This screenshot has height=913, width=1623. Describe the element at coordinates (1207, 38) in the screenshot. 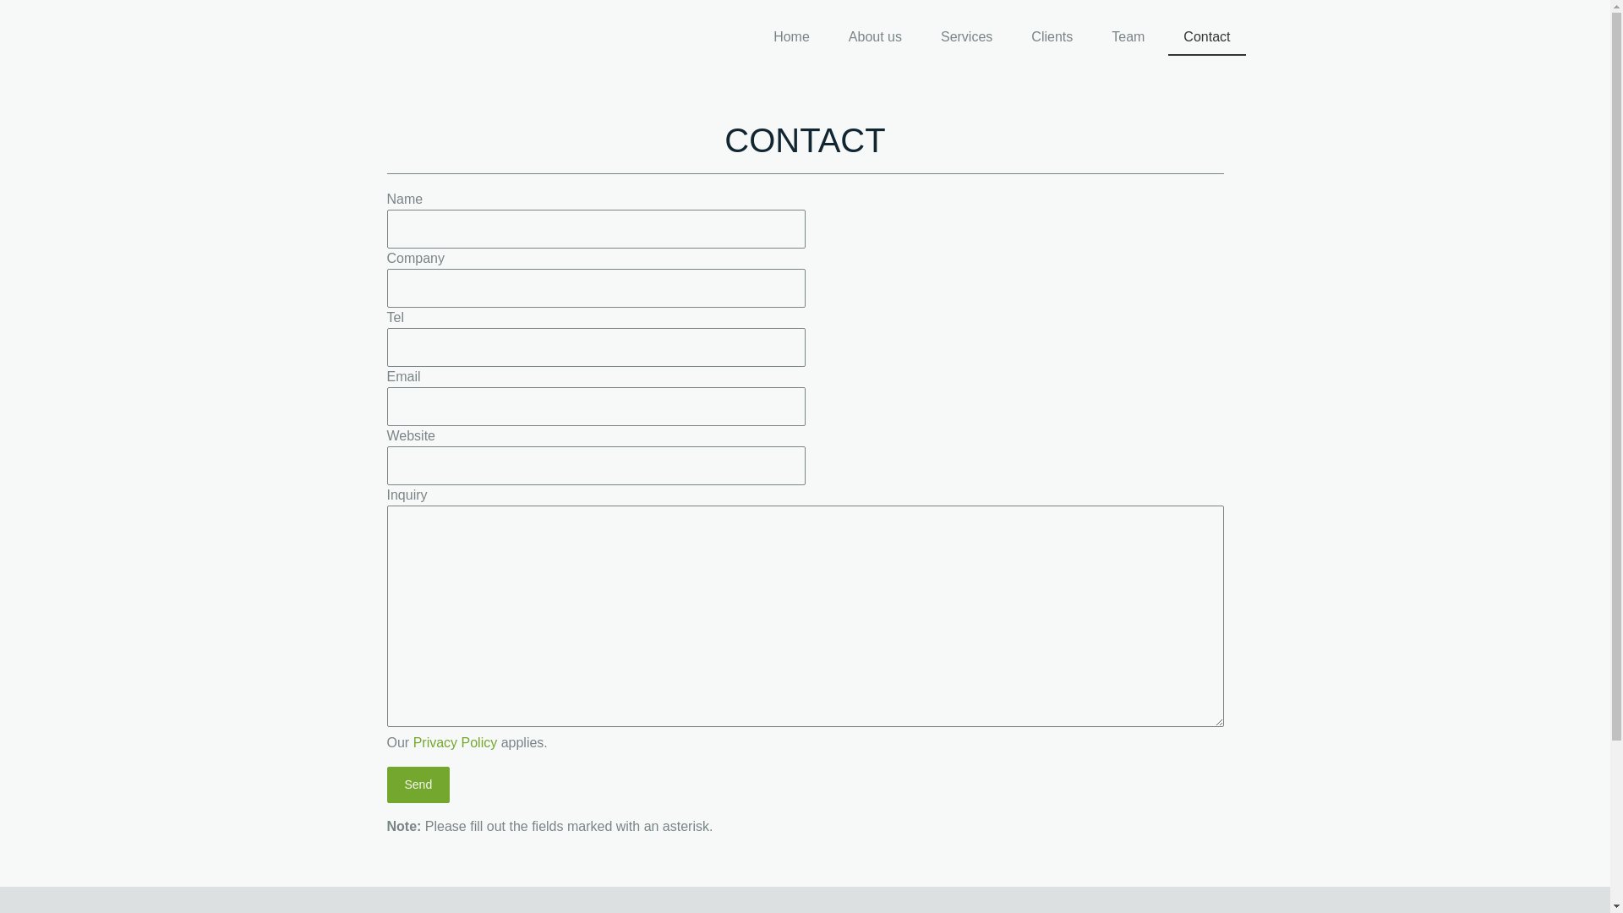

I see `Contact` at that location.